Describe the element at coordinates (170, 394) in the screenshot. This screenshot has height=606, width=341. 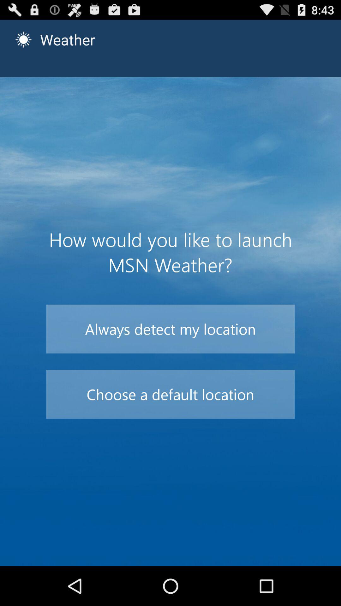
I see `select choose a default item` at that location.